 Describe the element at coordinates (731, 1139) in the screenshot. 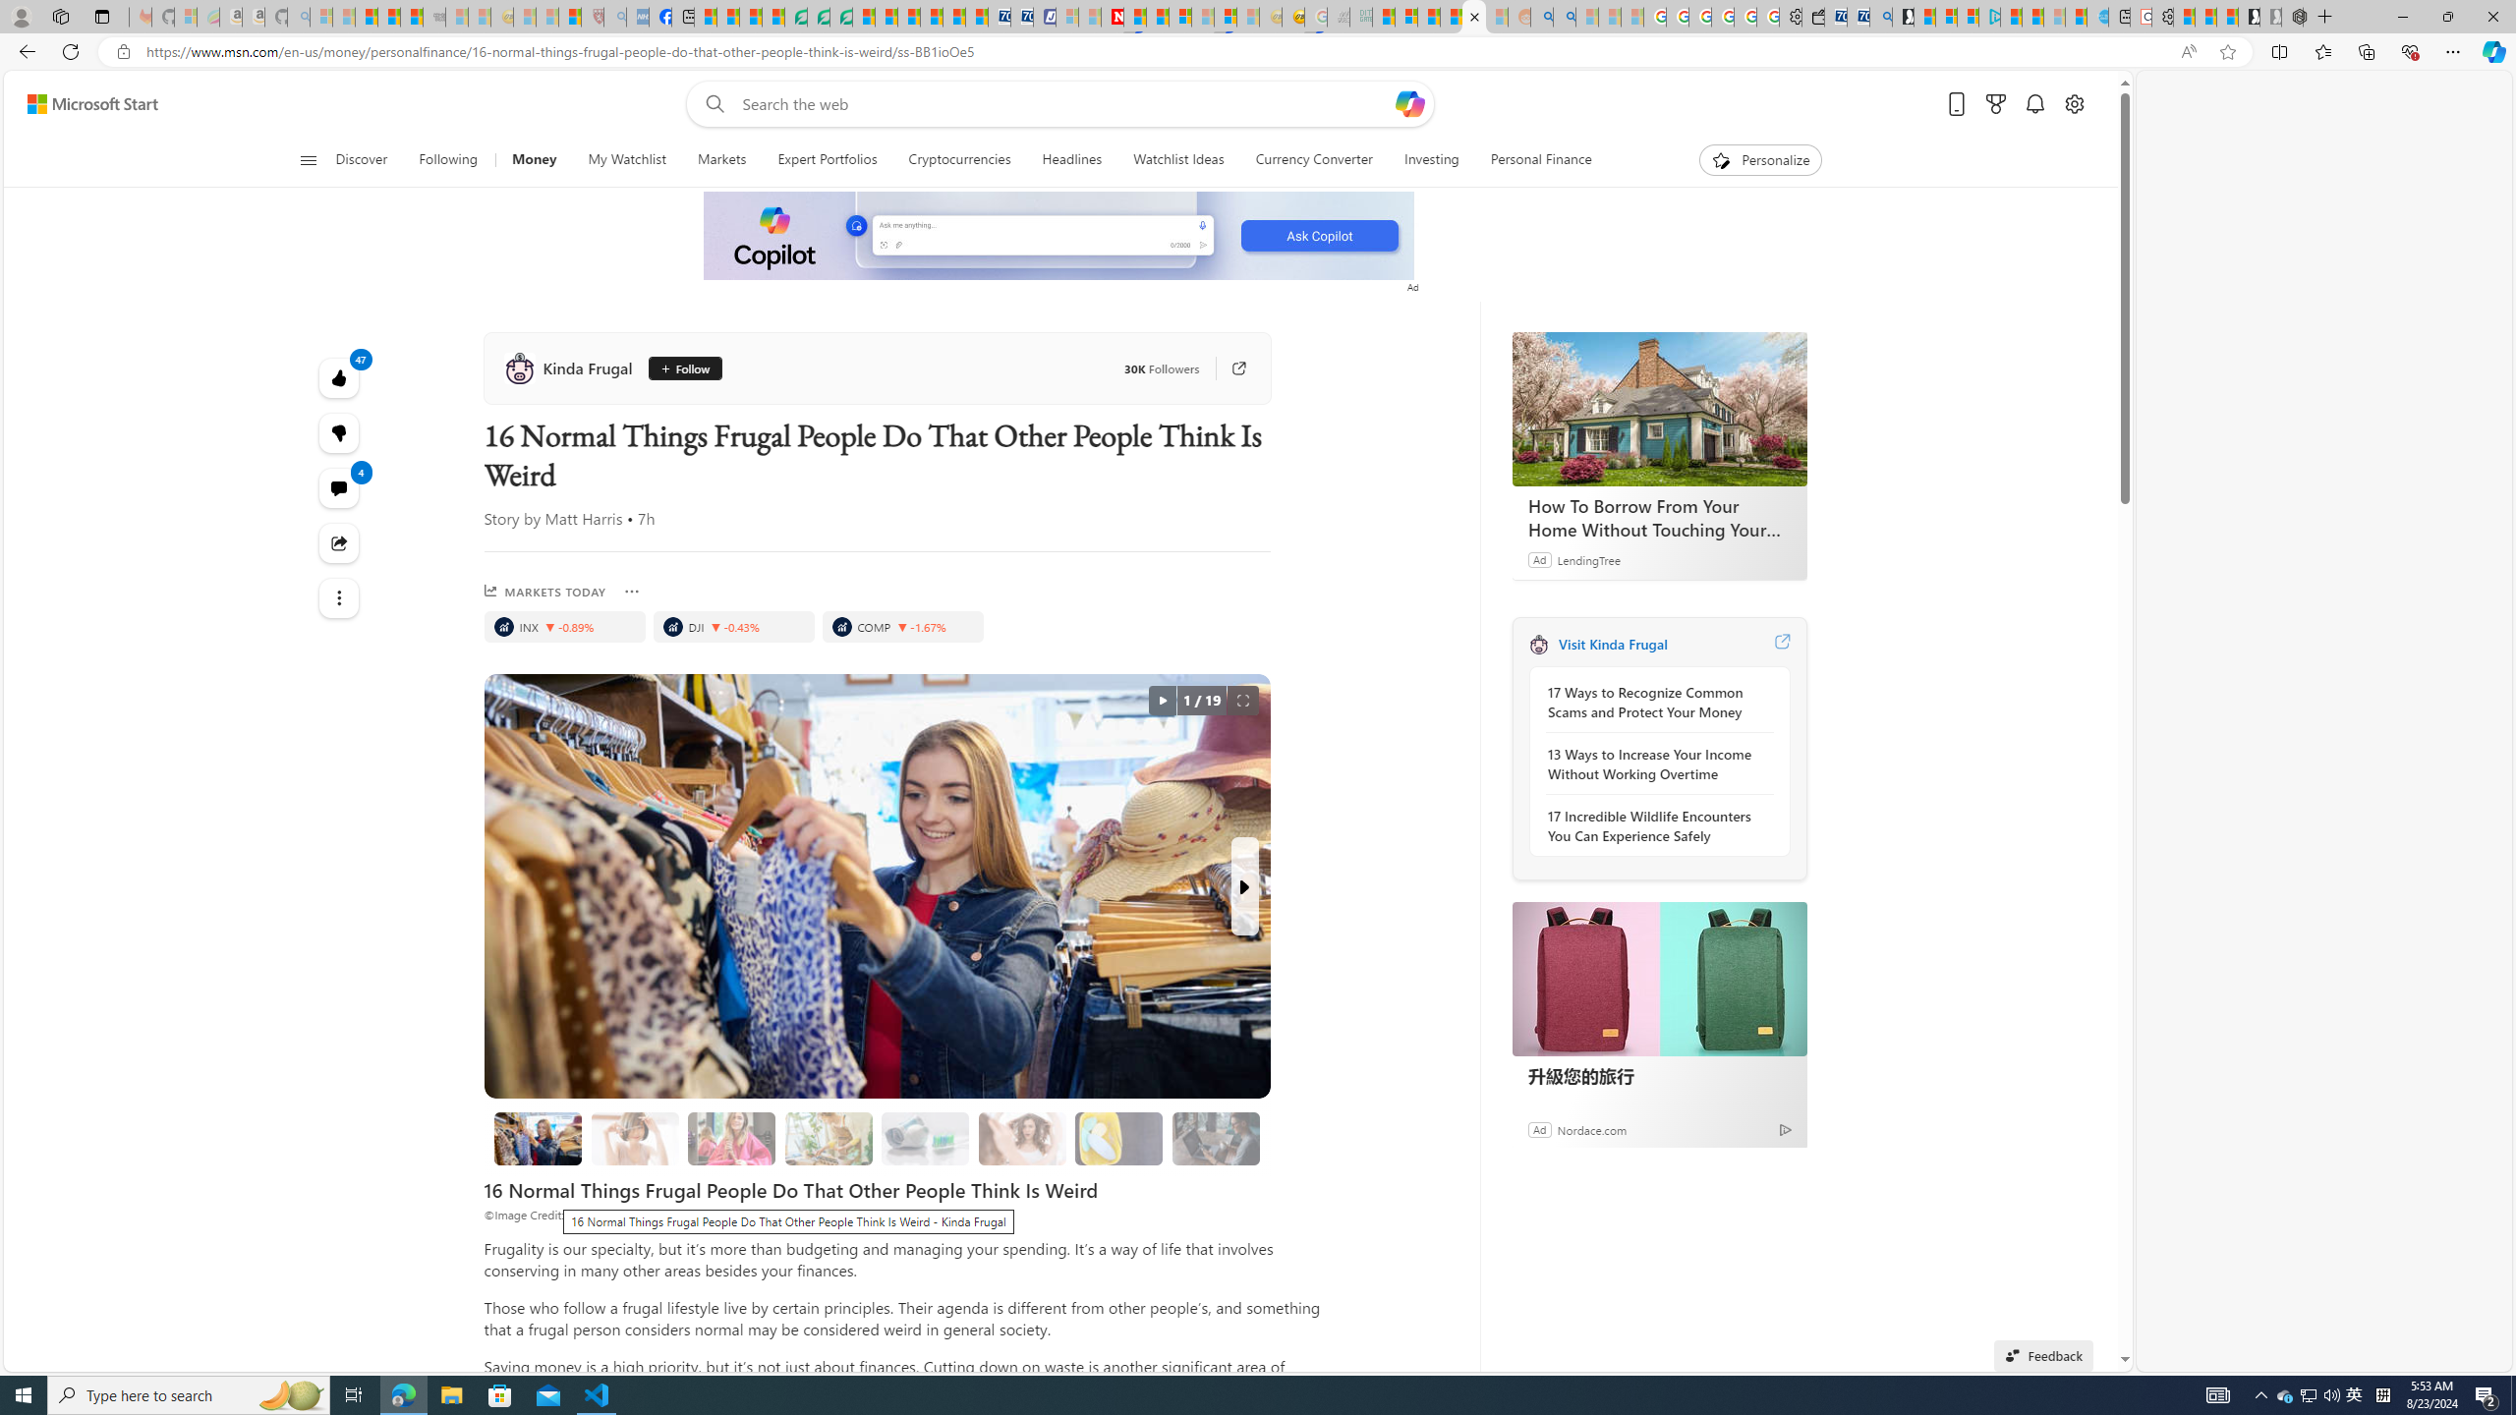

I see `2. Donating Hair` at that location.